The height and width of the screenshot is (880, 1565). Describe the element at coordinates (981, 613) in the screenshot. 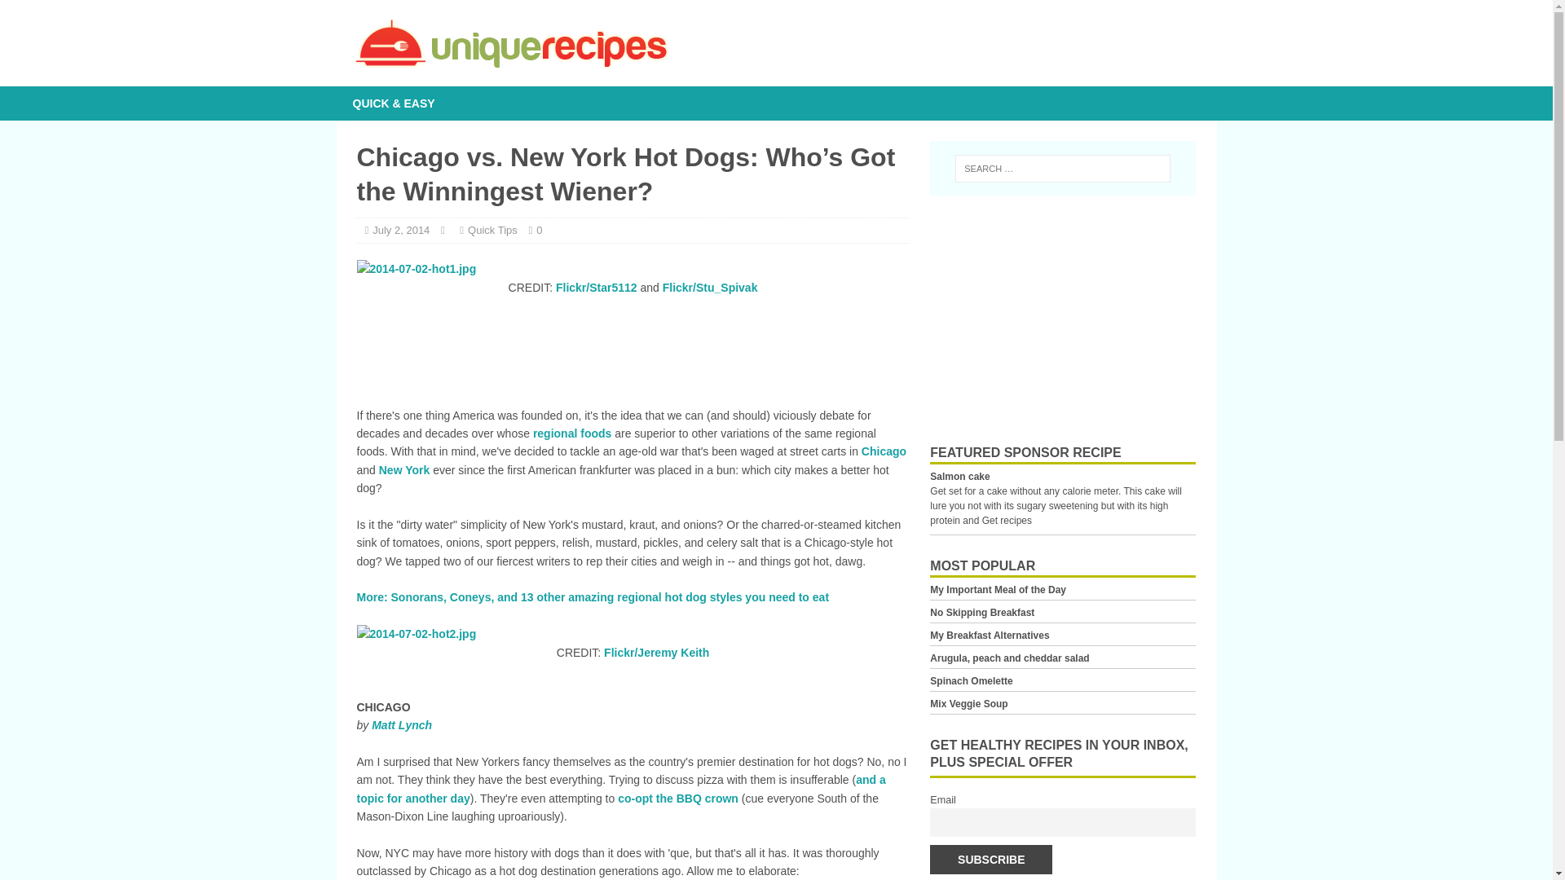

I see `Permanent link to No Skipping Breakfast` at that location.